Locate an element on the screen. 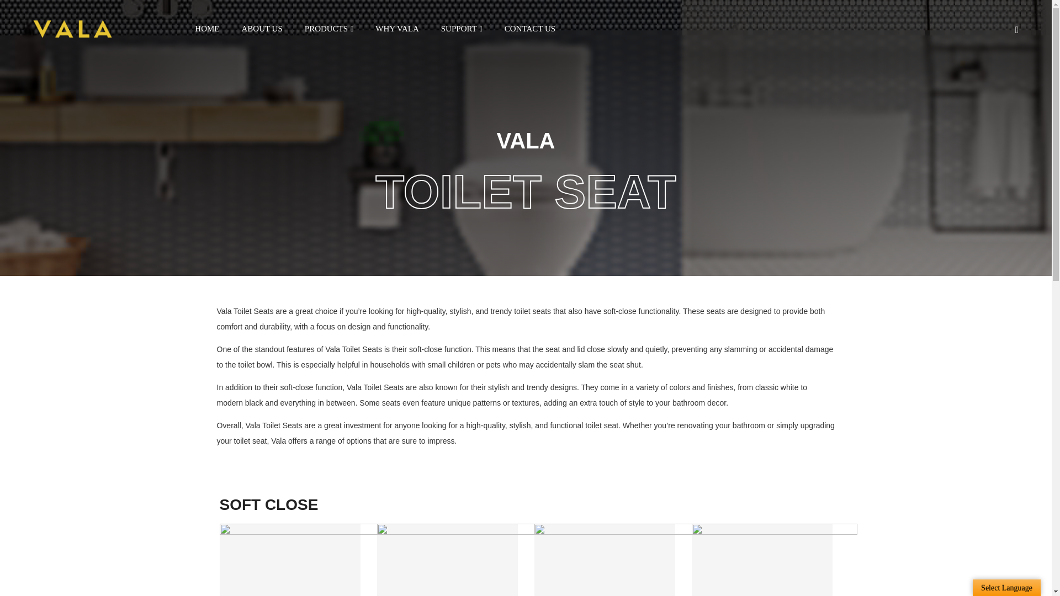 This screenshot has width=1060, height=596. PRODUCTS is located at coordinates (329, 29).